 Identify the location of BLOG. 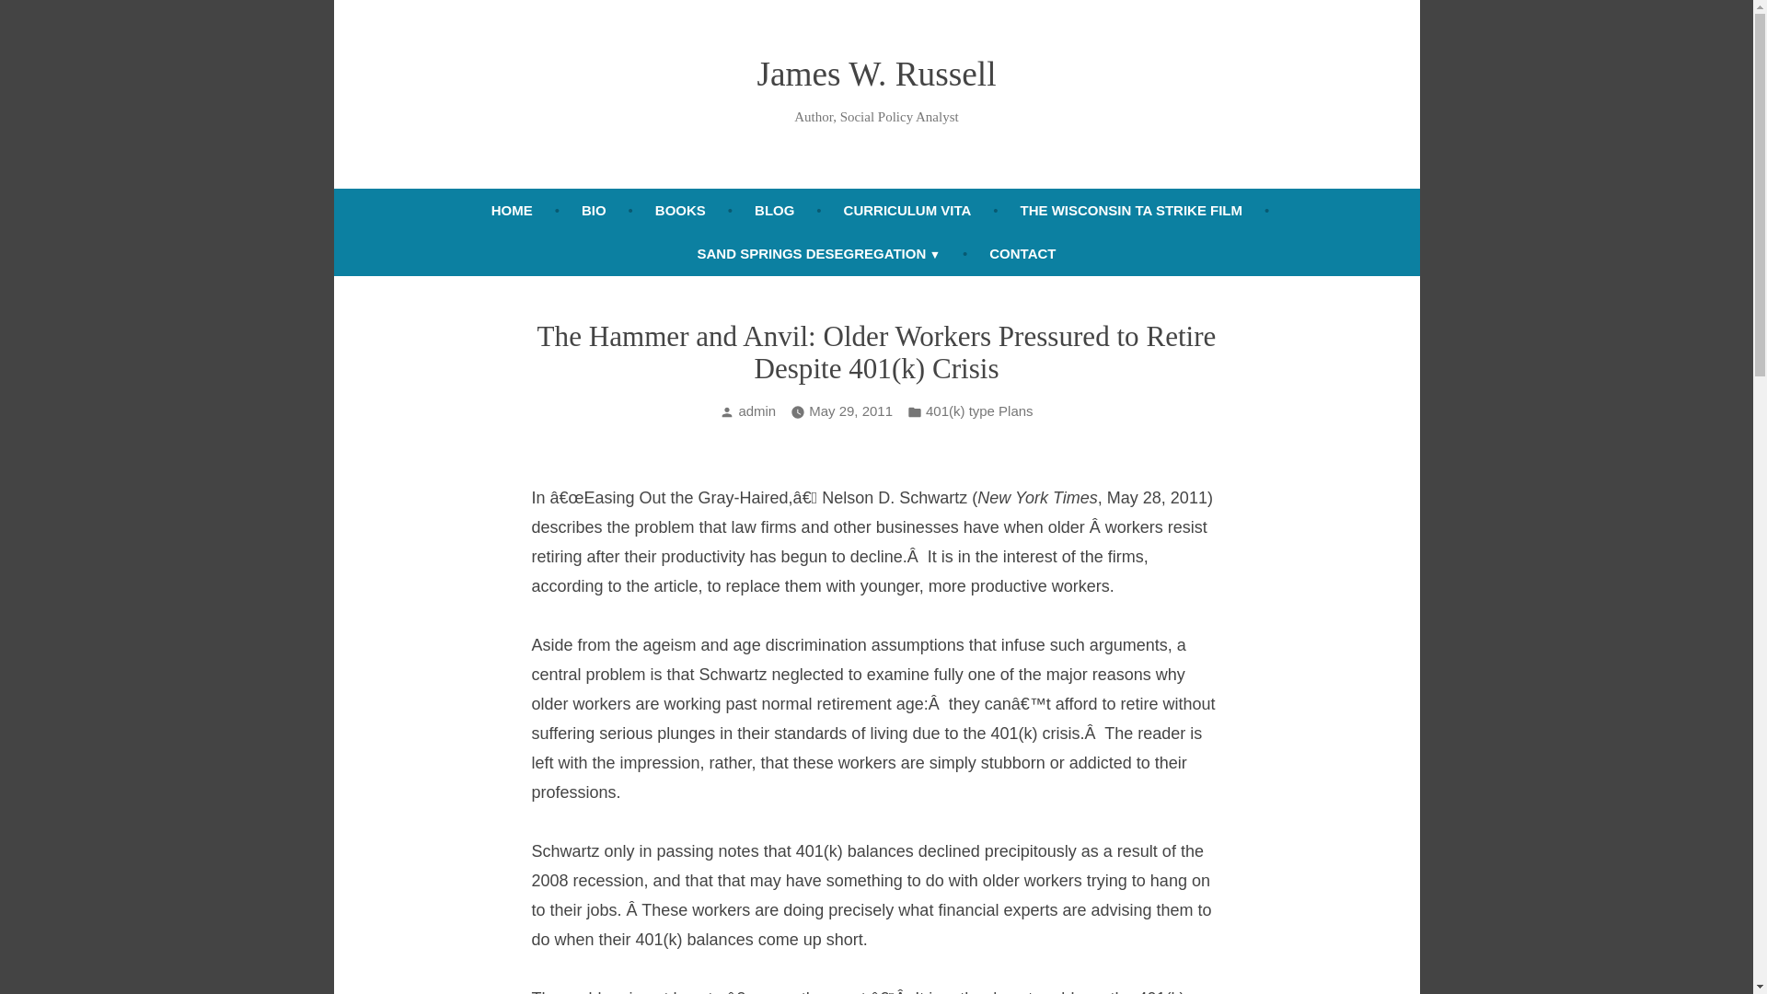
(775, 210).